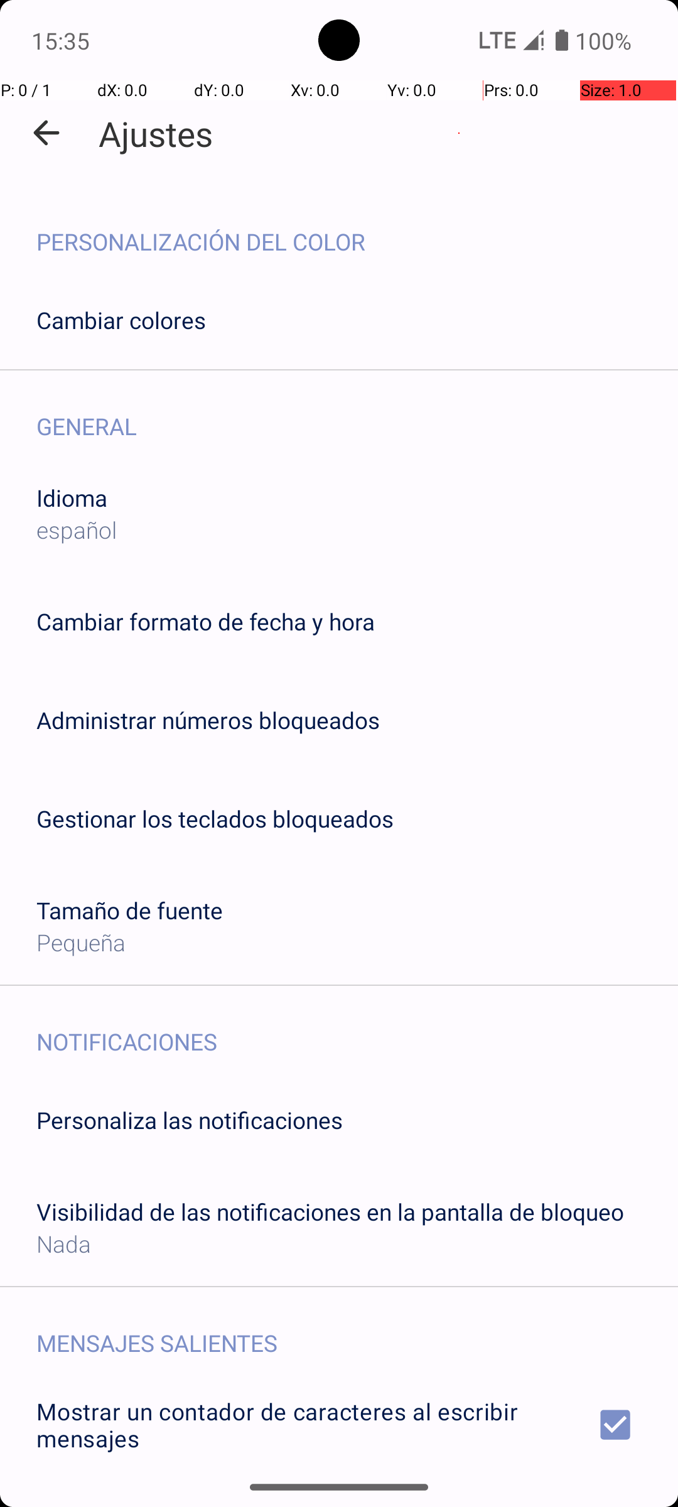 The image size is (678, 1507). What do you see at coordinates (215, 819) in the screenshot?
I see `Gestionar los teclados bloqueados` at bounding box center [215, 819].